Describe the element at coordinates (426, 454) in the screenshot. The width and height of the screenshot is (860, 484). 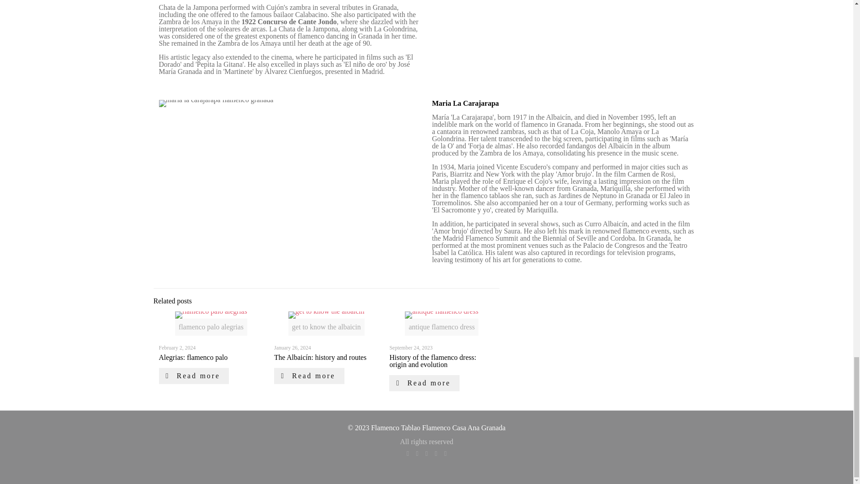
I see `YouTube` at that location.